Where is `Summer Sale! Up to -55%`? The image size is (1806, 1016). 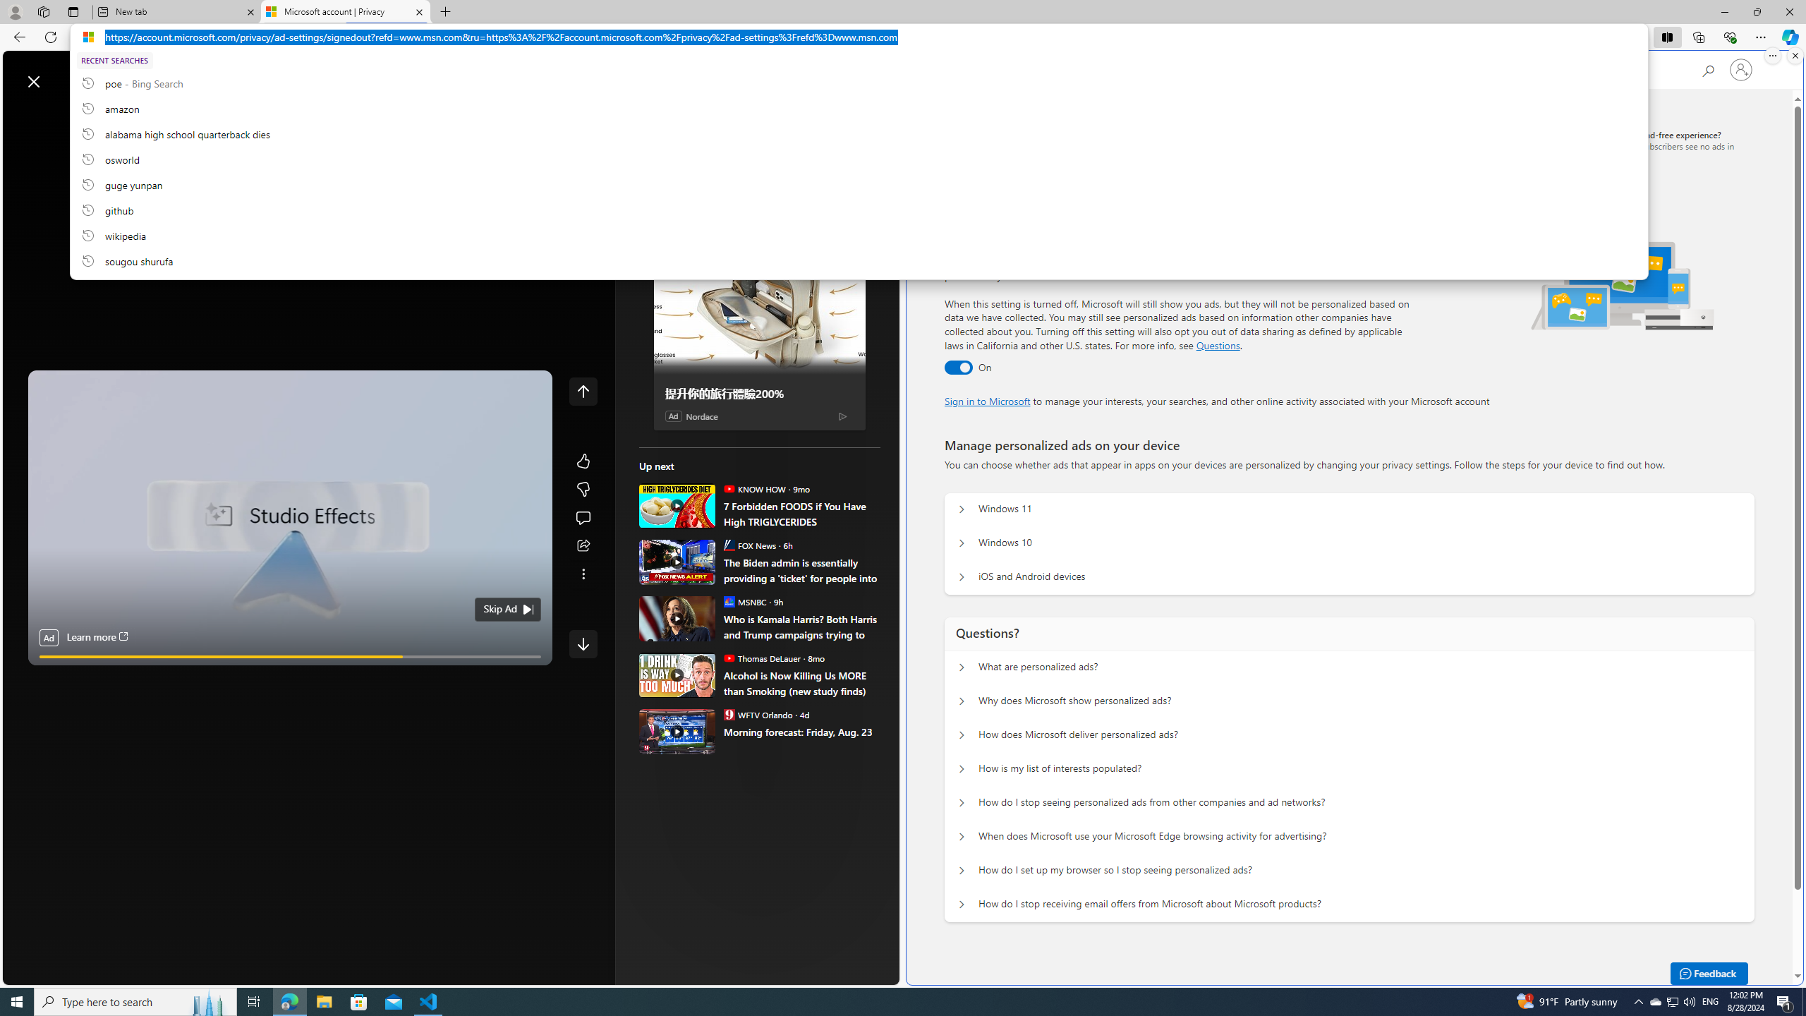
Summer Sale! Up to -55% is located at coordinates (765, 708).